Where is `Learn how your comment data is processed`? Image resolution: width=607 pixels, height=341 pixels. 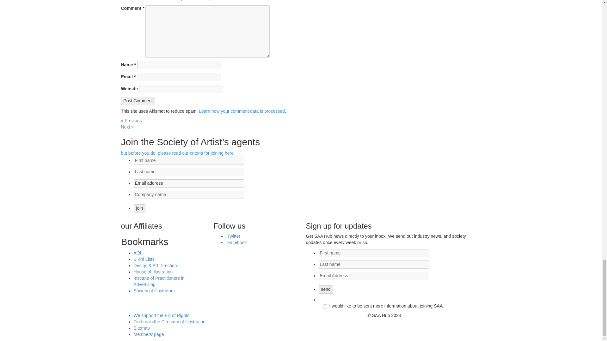
Learn how your comment data is processed is located at coordinates (242, 111).